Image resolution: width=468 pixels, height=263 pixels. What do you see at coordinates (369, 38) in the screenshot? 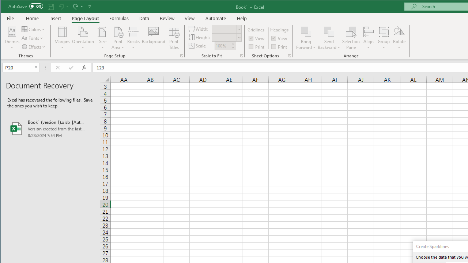
I see `Align` at bounding box center [369, 38].